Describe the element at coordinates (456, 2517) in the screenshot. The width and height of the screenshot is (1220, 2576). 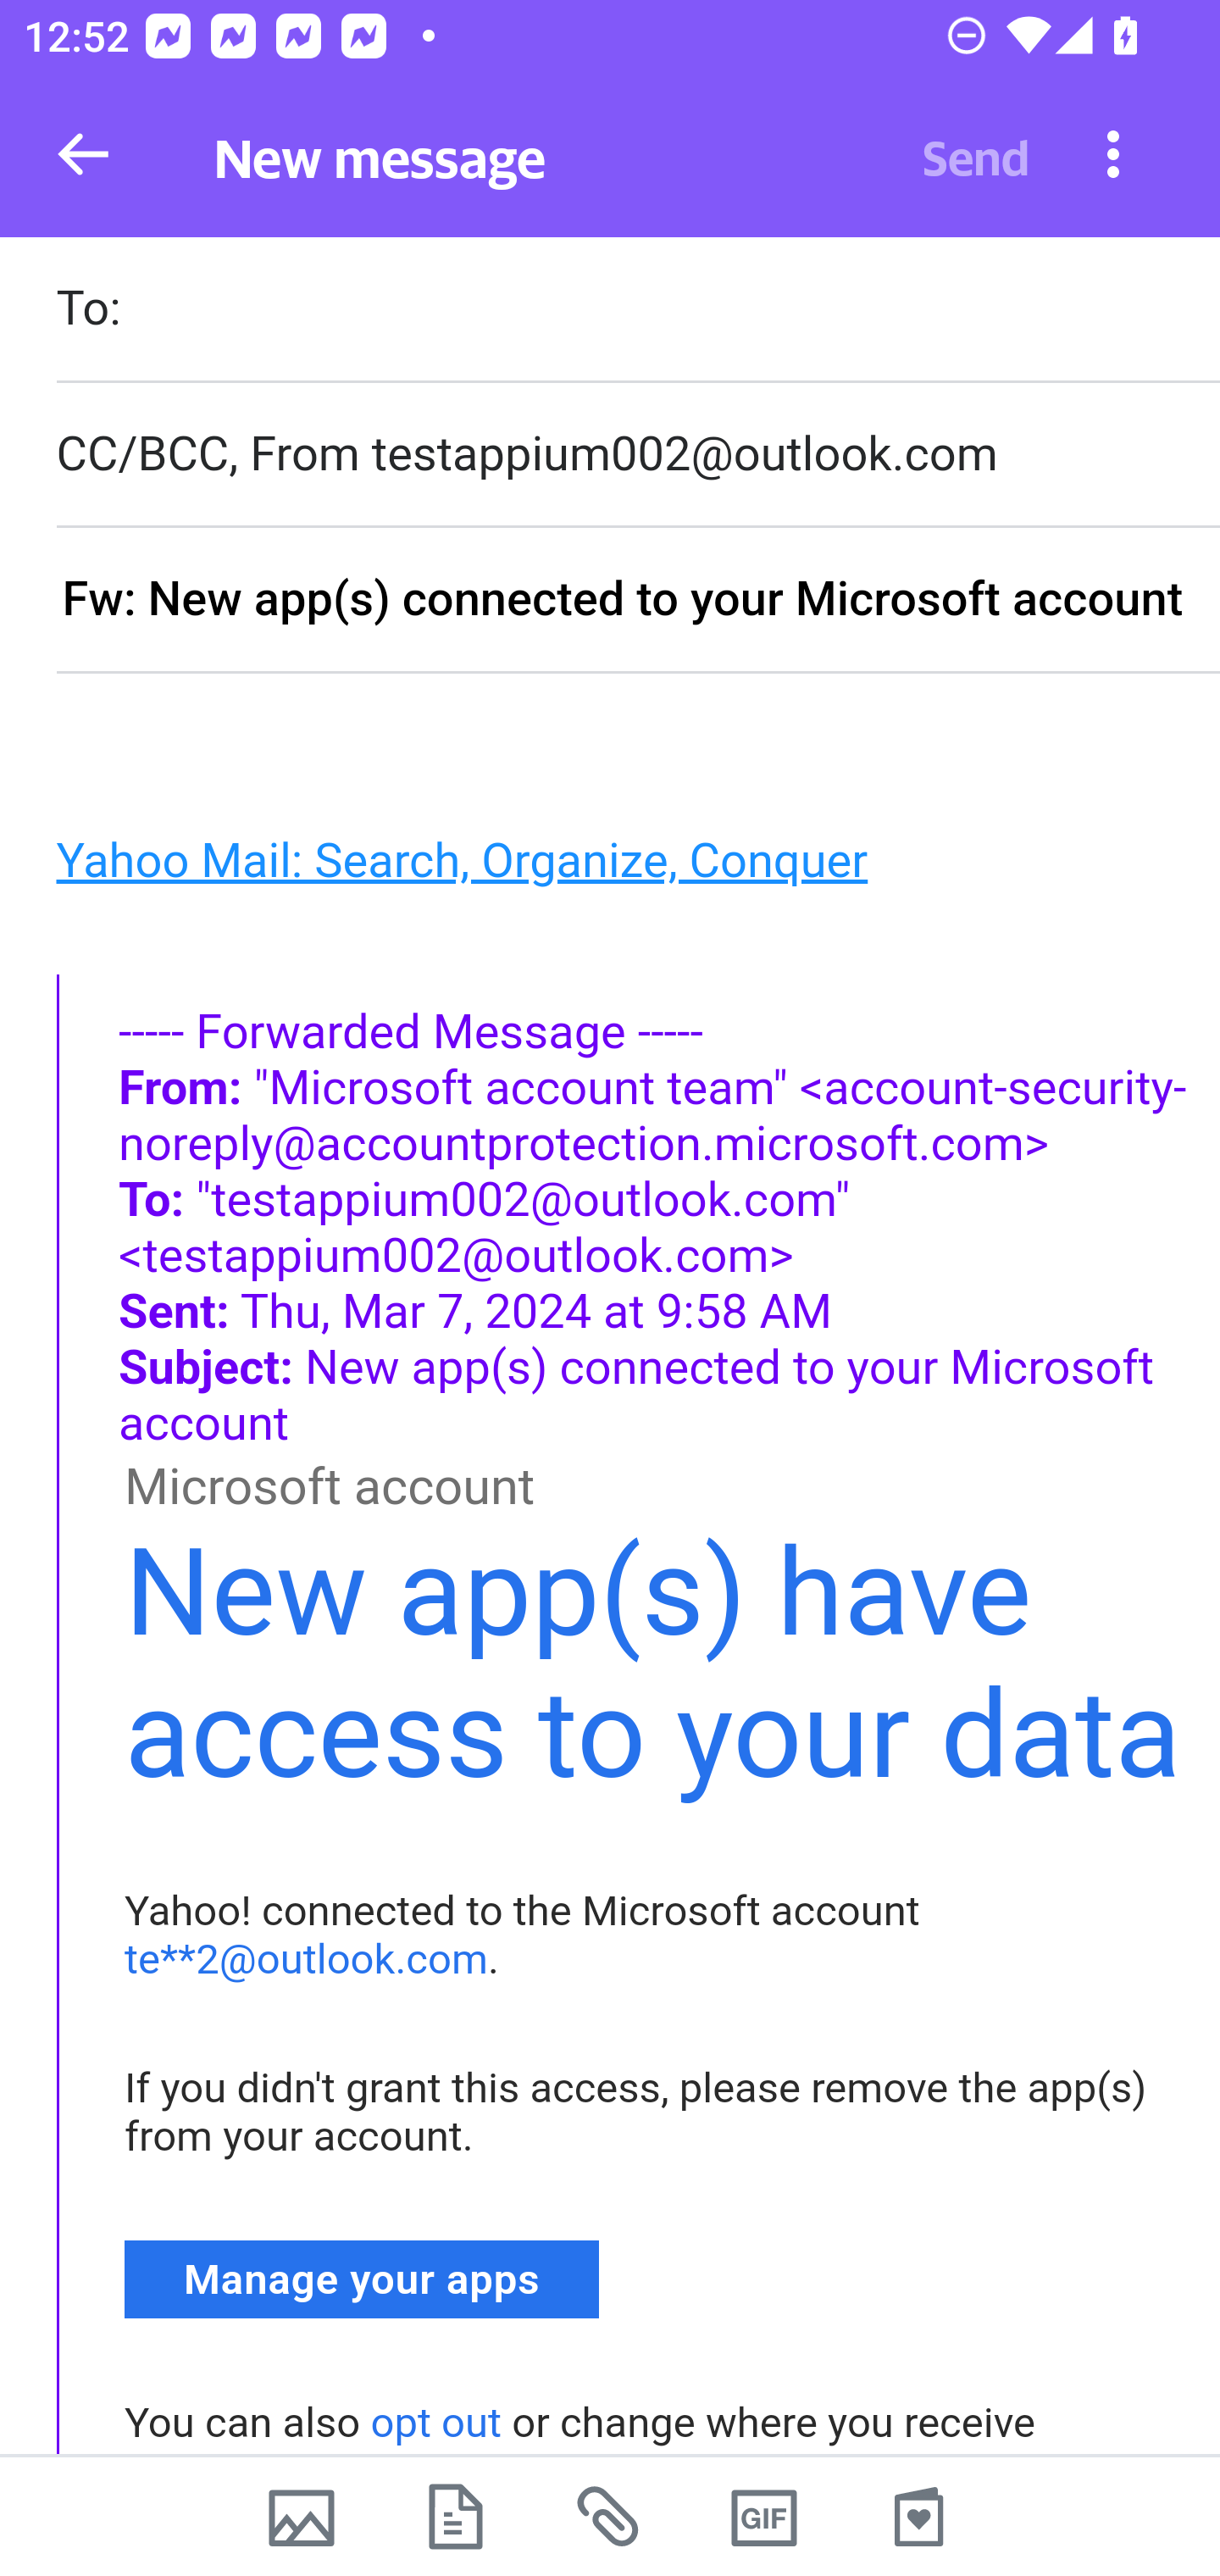
I see `Device files` at that location.